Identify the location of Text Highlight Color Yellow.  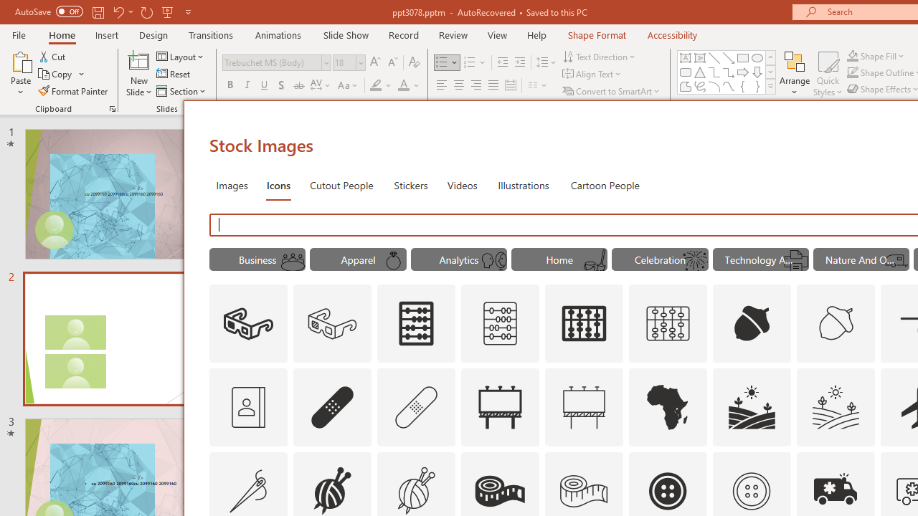
(376, 86).